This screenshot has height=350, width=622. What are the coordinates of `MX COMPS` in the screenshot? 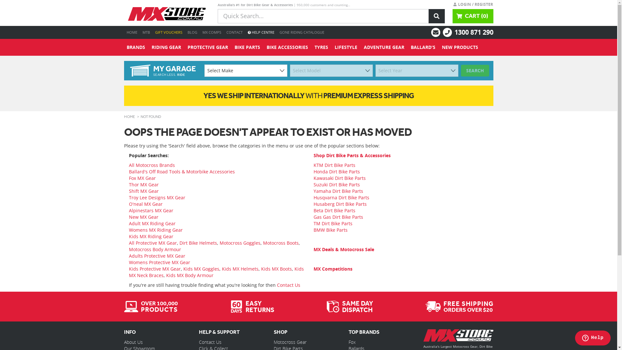 It's located at (212, 32).